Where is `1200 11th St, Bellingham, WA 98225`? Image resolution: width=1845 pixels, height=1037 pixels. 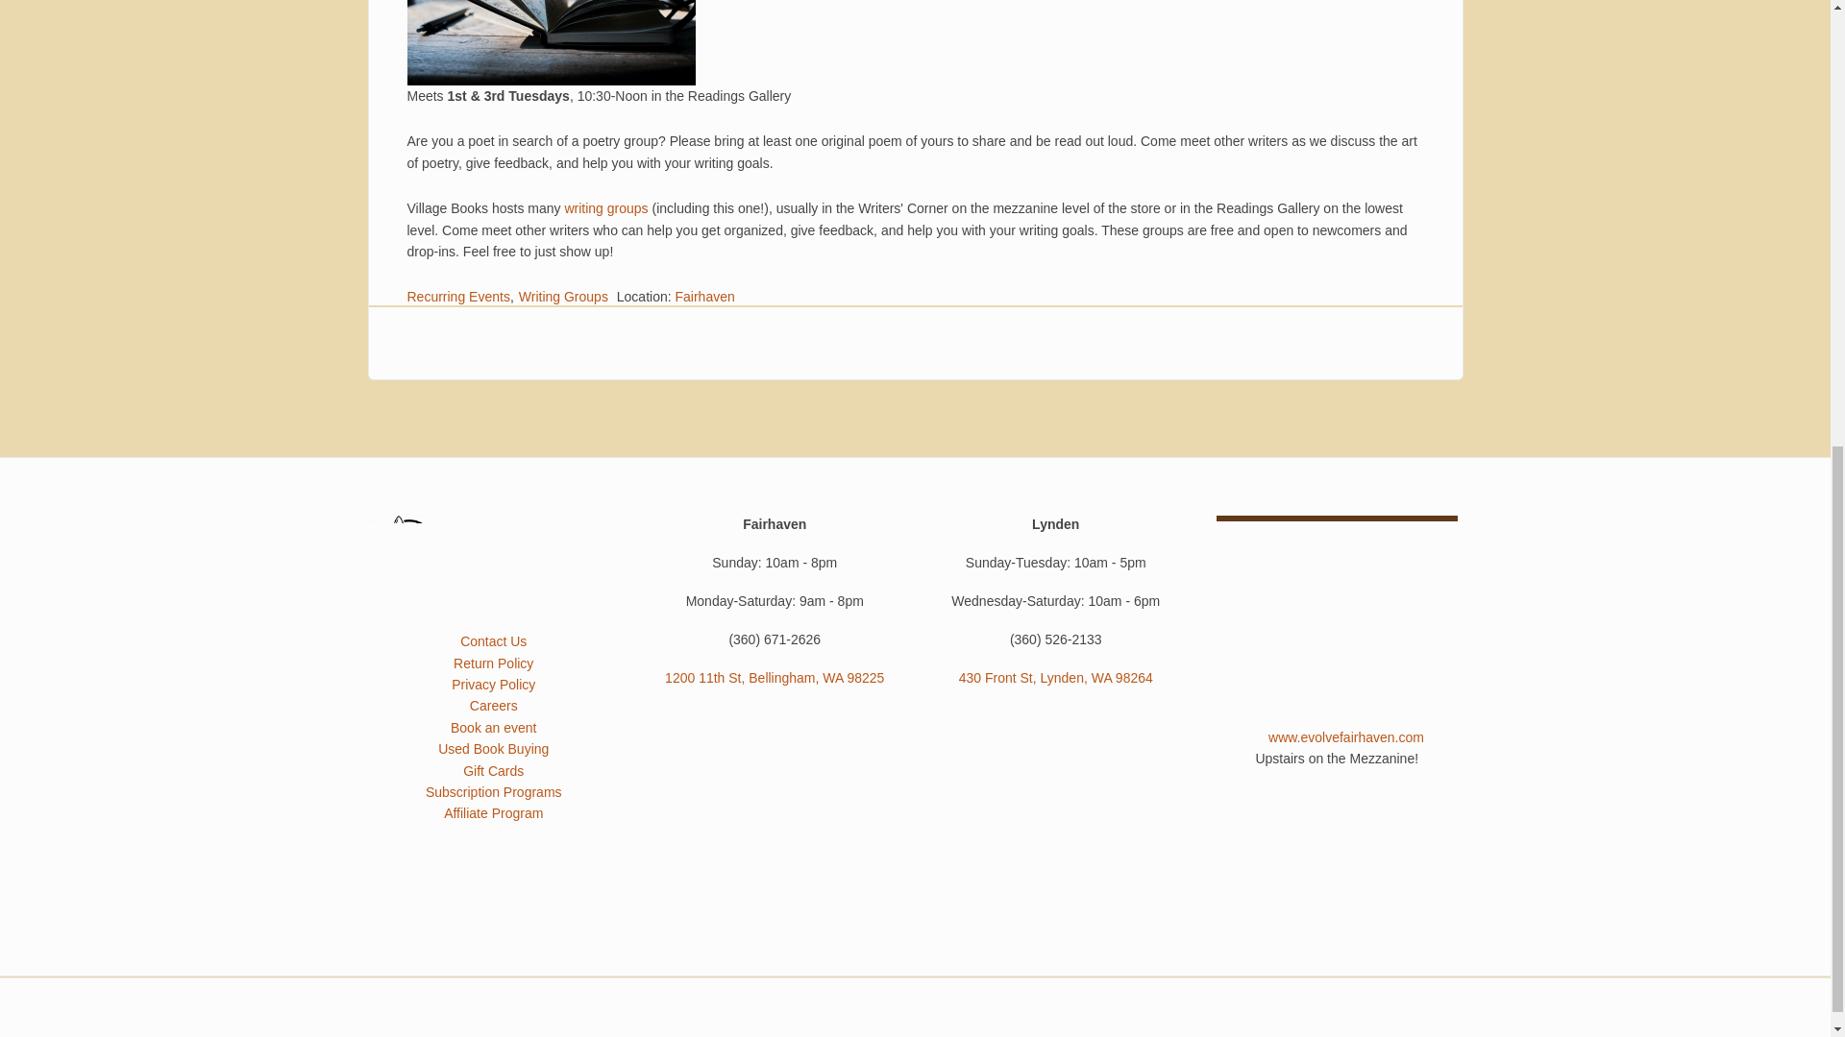
1200 11th St, Bellingham, WA 98225 is located at coordinates (774, 677).